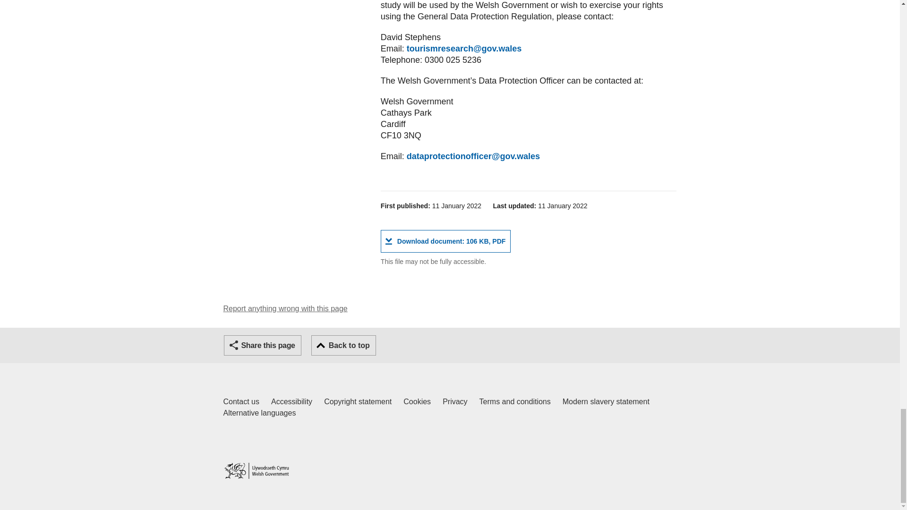 This screenshot has width=907, height=510. What do you see at coordinates (285, 308) in the screenshot?
I see `Cookies` at bounding box center [285, 308].